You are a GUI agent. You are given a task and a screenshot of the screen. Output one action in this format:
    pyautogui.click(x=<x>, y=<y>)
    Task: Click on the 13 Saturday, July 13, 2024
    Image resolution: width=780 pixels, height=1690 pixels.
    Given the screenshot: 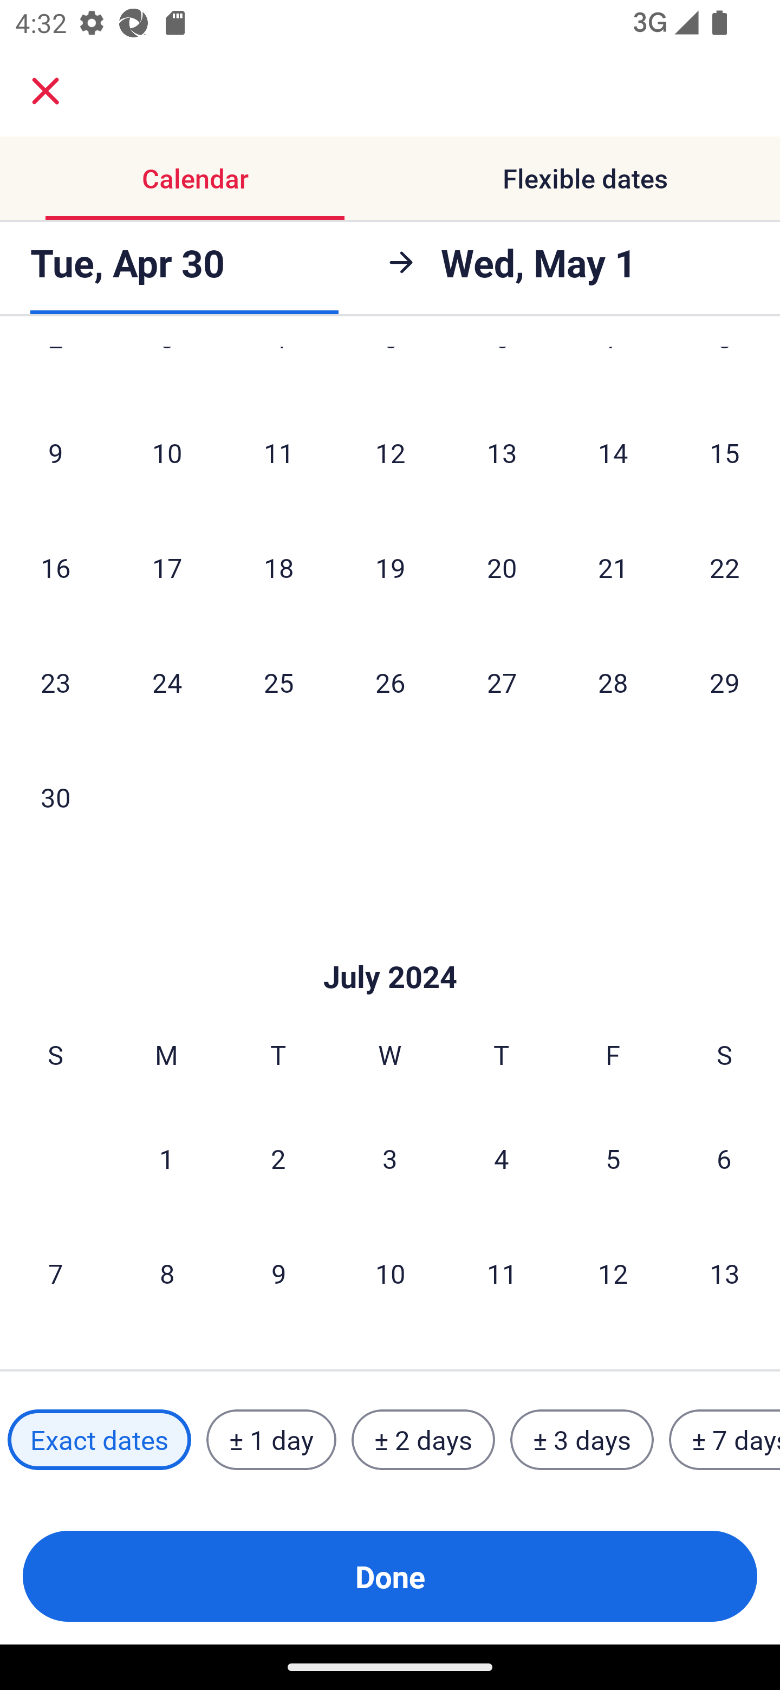 What is the action you would take?
    pyautogui.click(x=725, y=1273)
    